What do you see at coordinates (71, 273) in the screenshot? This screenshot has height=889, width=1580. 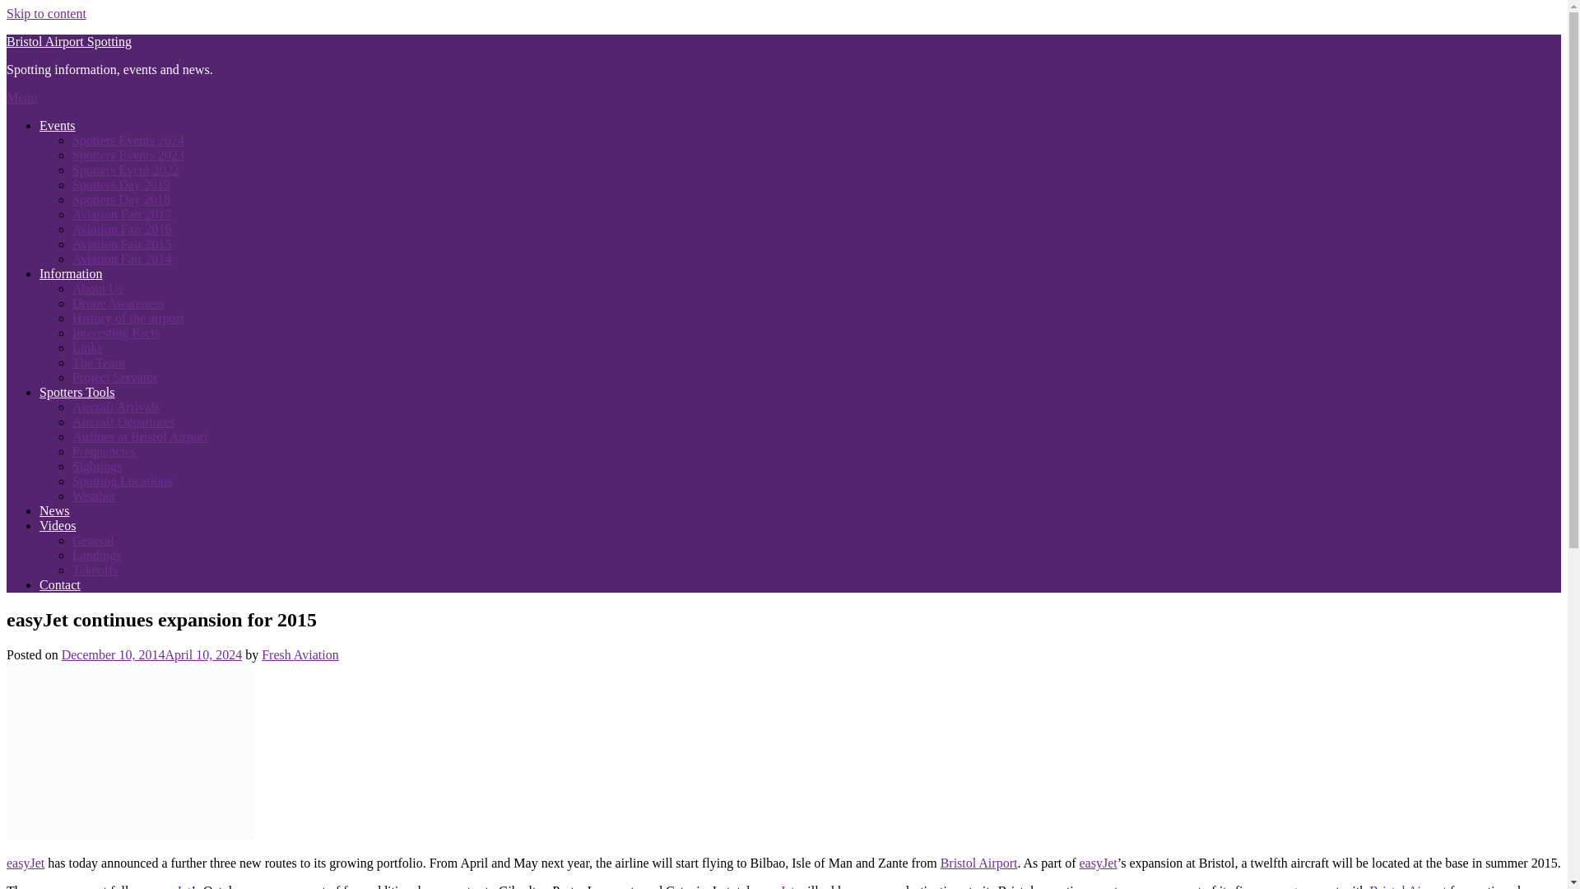 I see `Information` at bounding box center [71, 273].